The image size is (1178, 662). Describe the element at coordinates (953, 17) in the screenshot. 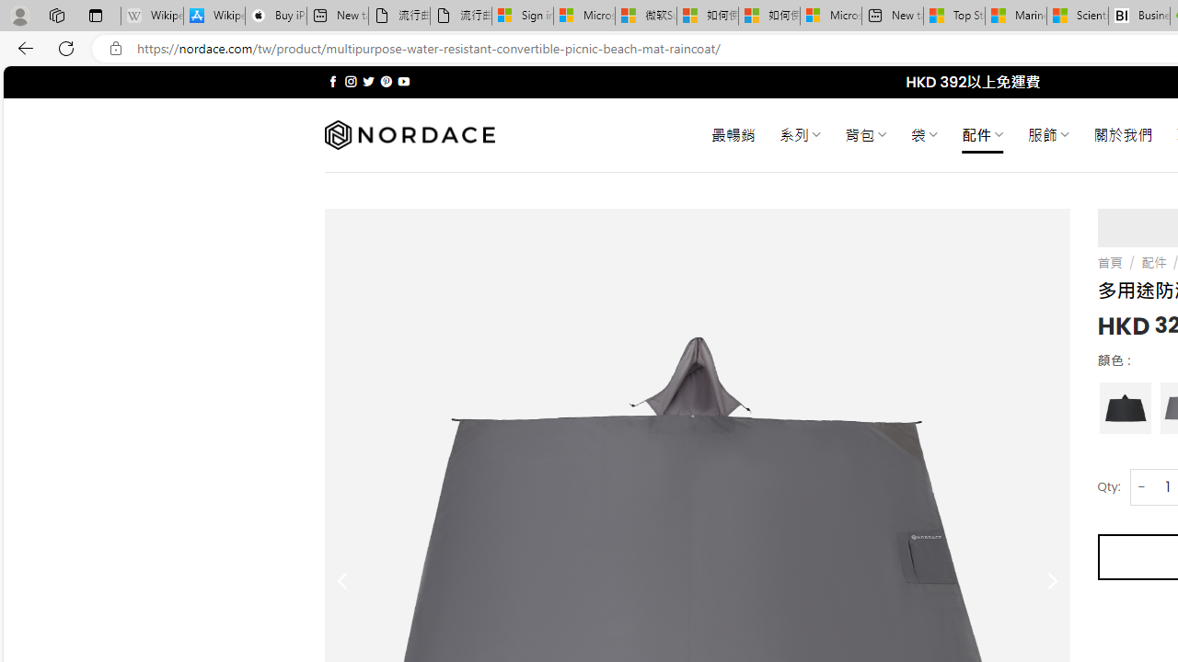

I see `Top Stories - MSN` at that location.